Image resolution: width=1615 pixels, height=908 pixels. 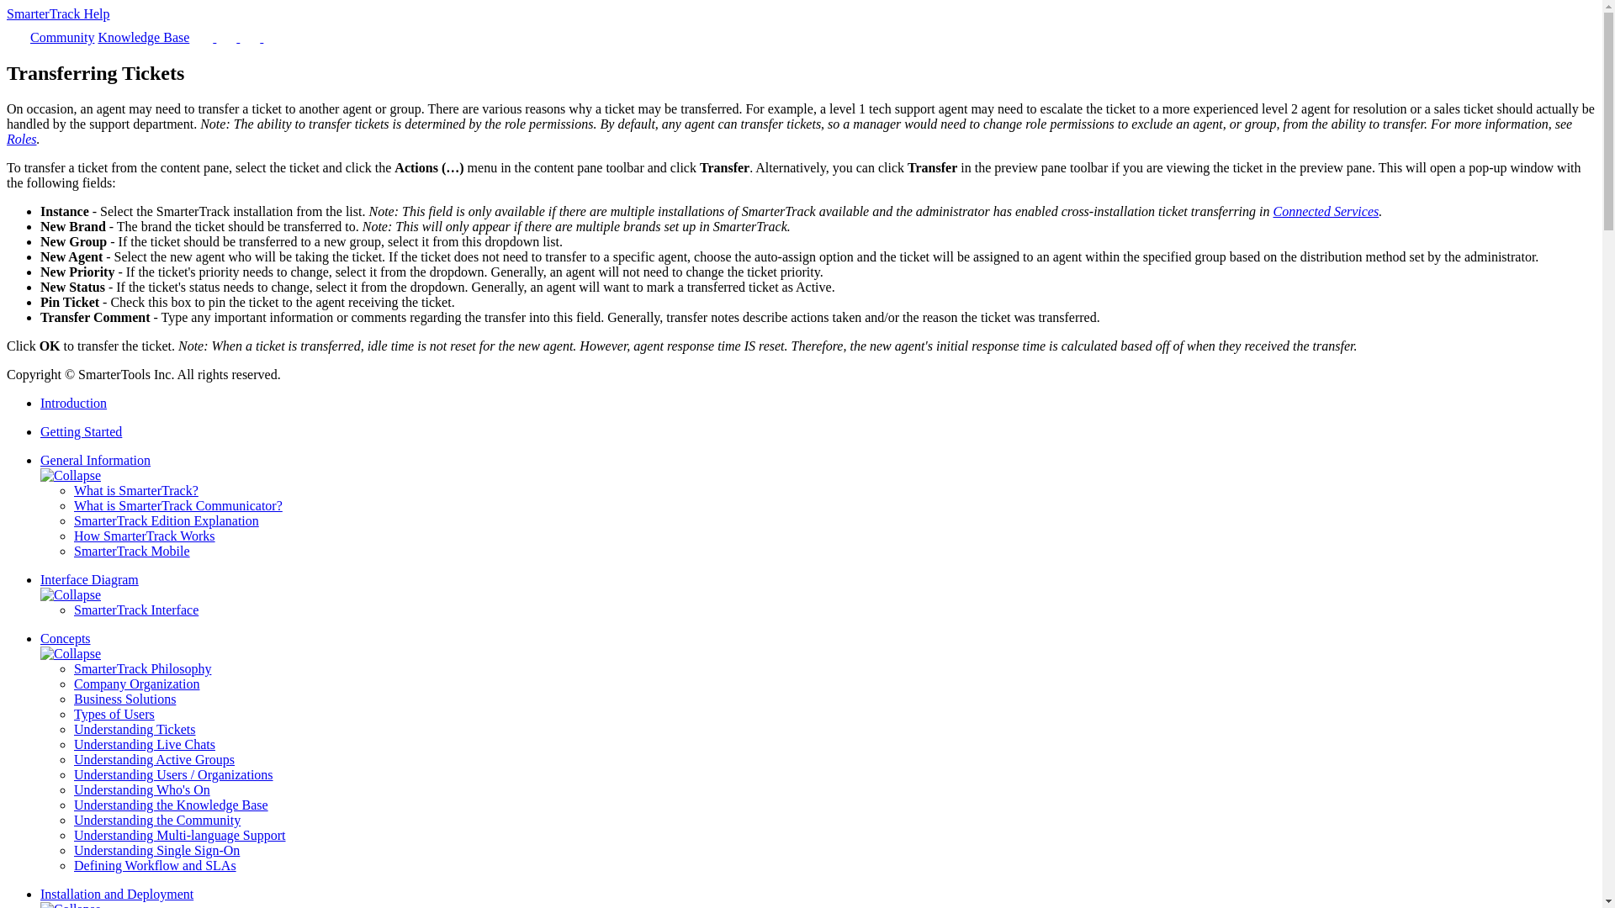 What do you see at coordinates (154, 759) in the screenshot?
I see `Understanding Active Groups` at bounding box center [154, 759].